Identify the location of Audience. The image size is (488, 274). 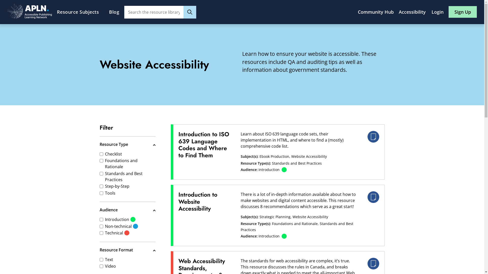
(128, 209).